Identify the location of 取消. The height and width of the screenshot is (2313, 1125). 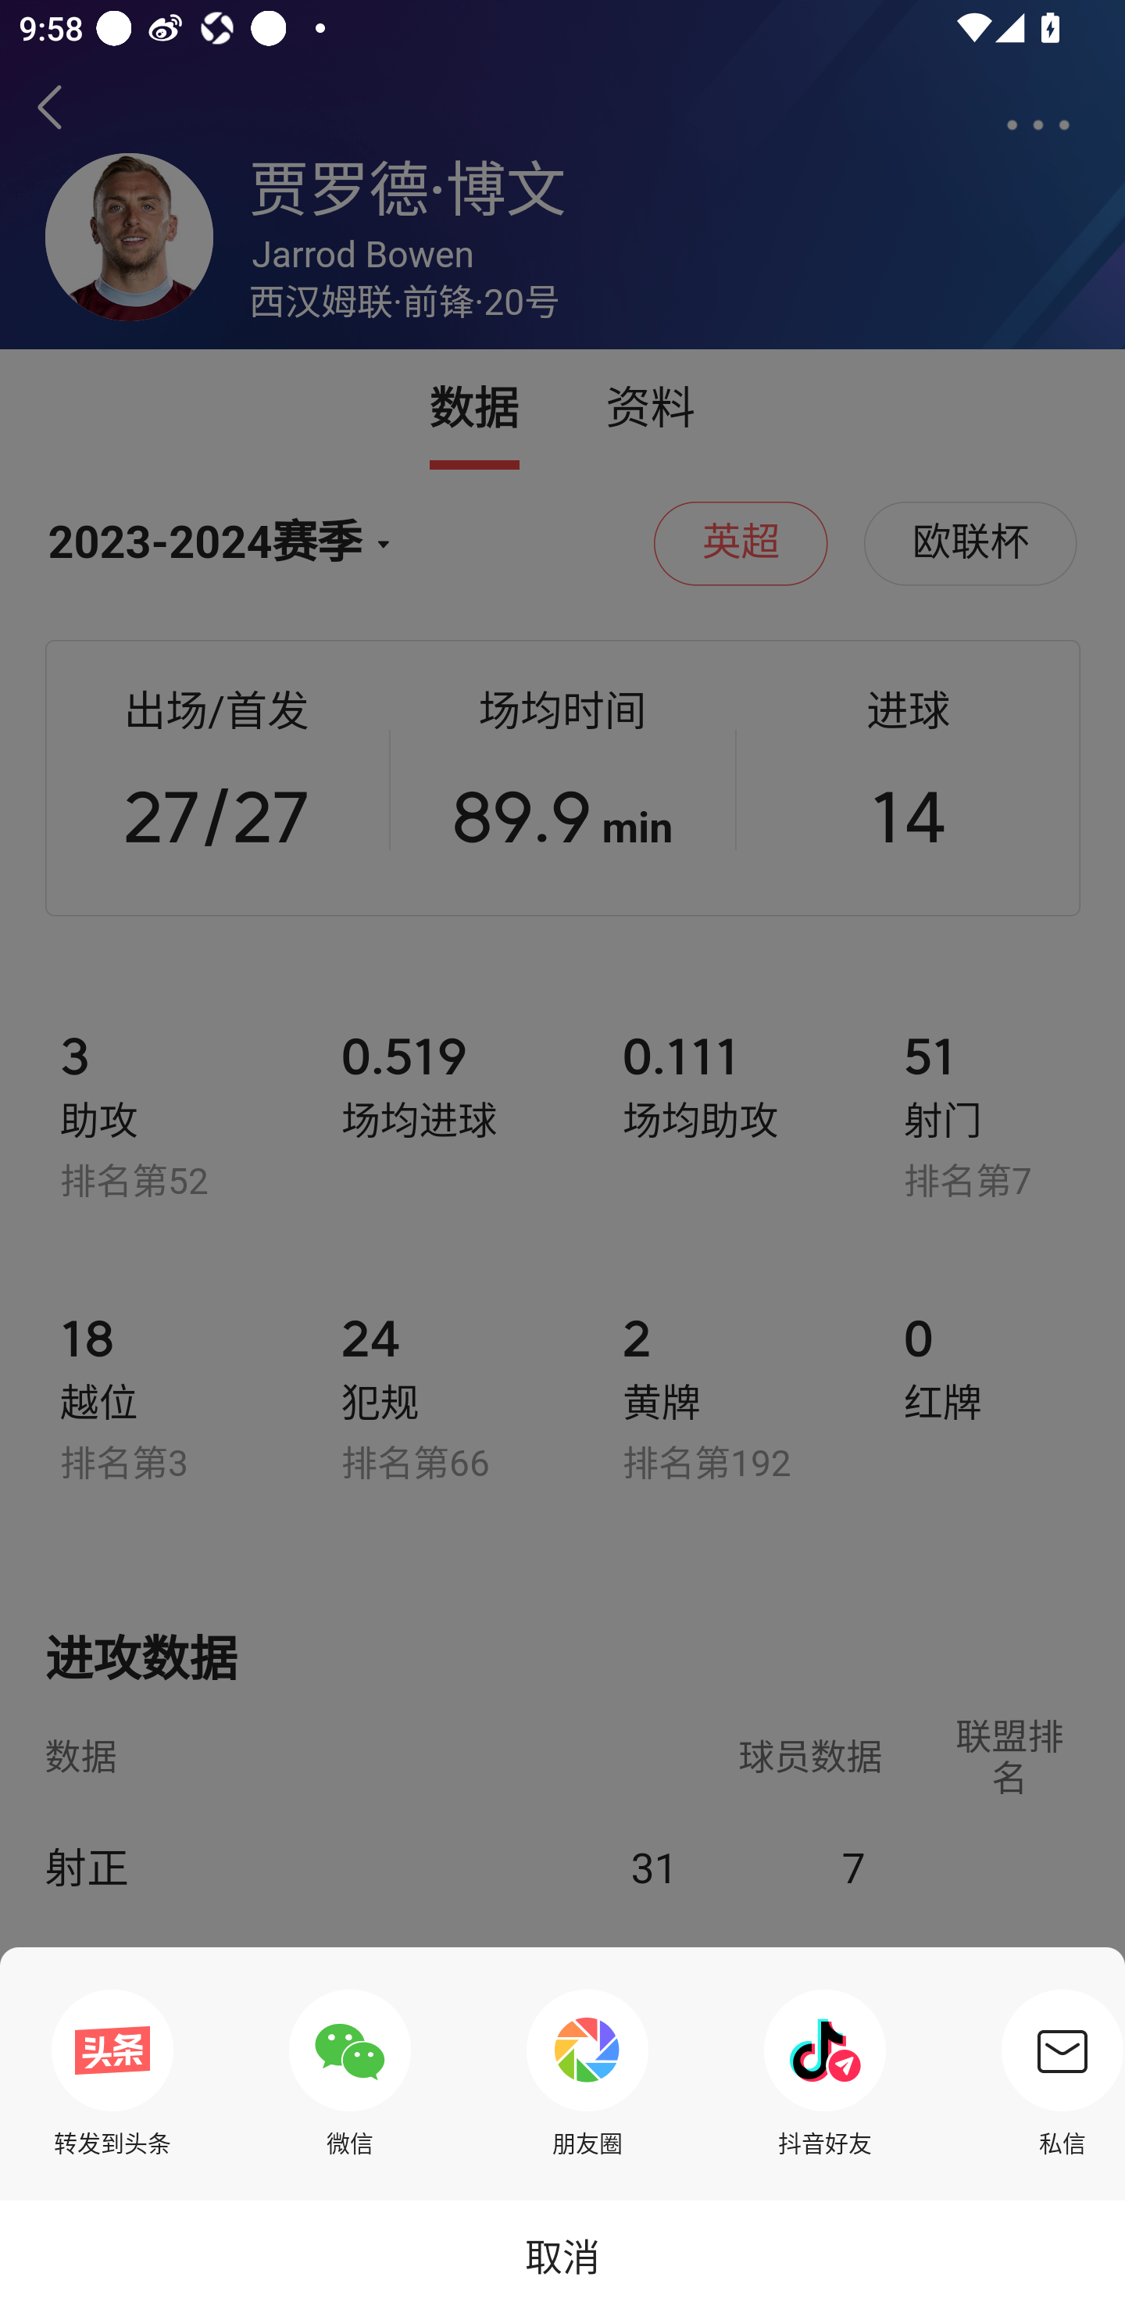
(562, 2256).